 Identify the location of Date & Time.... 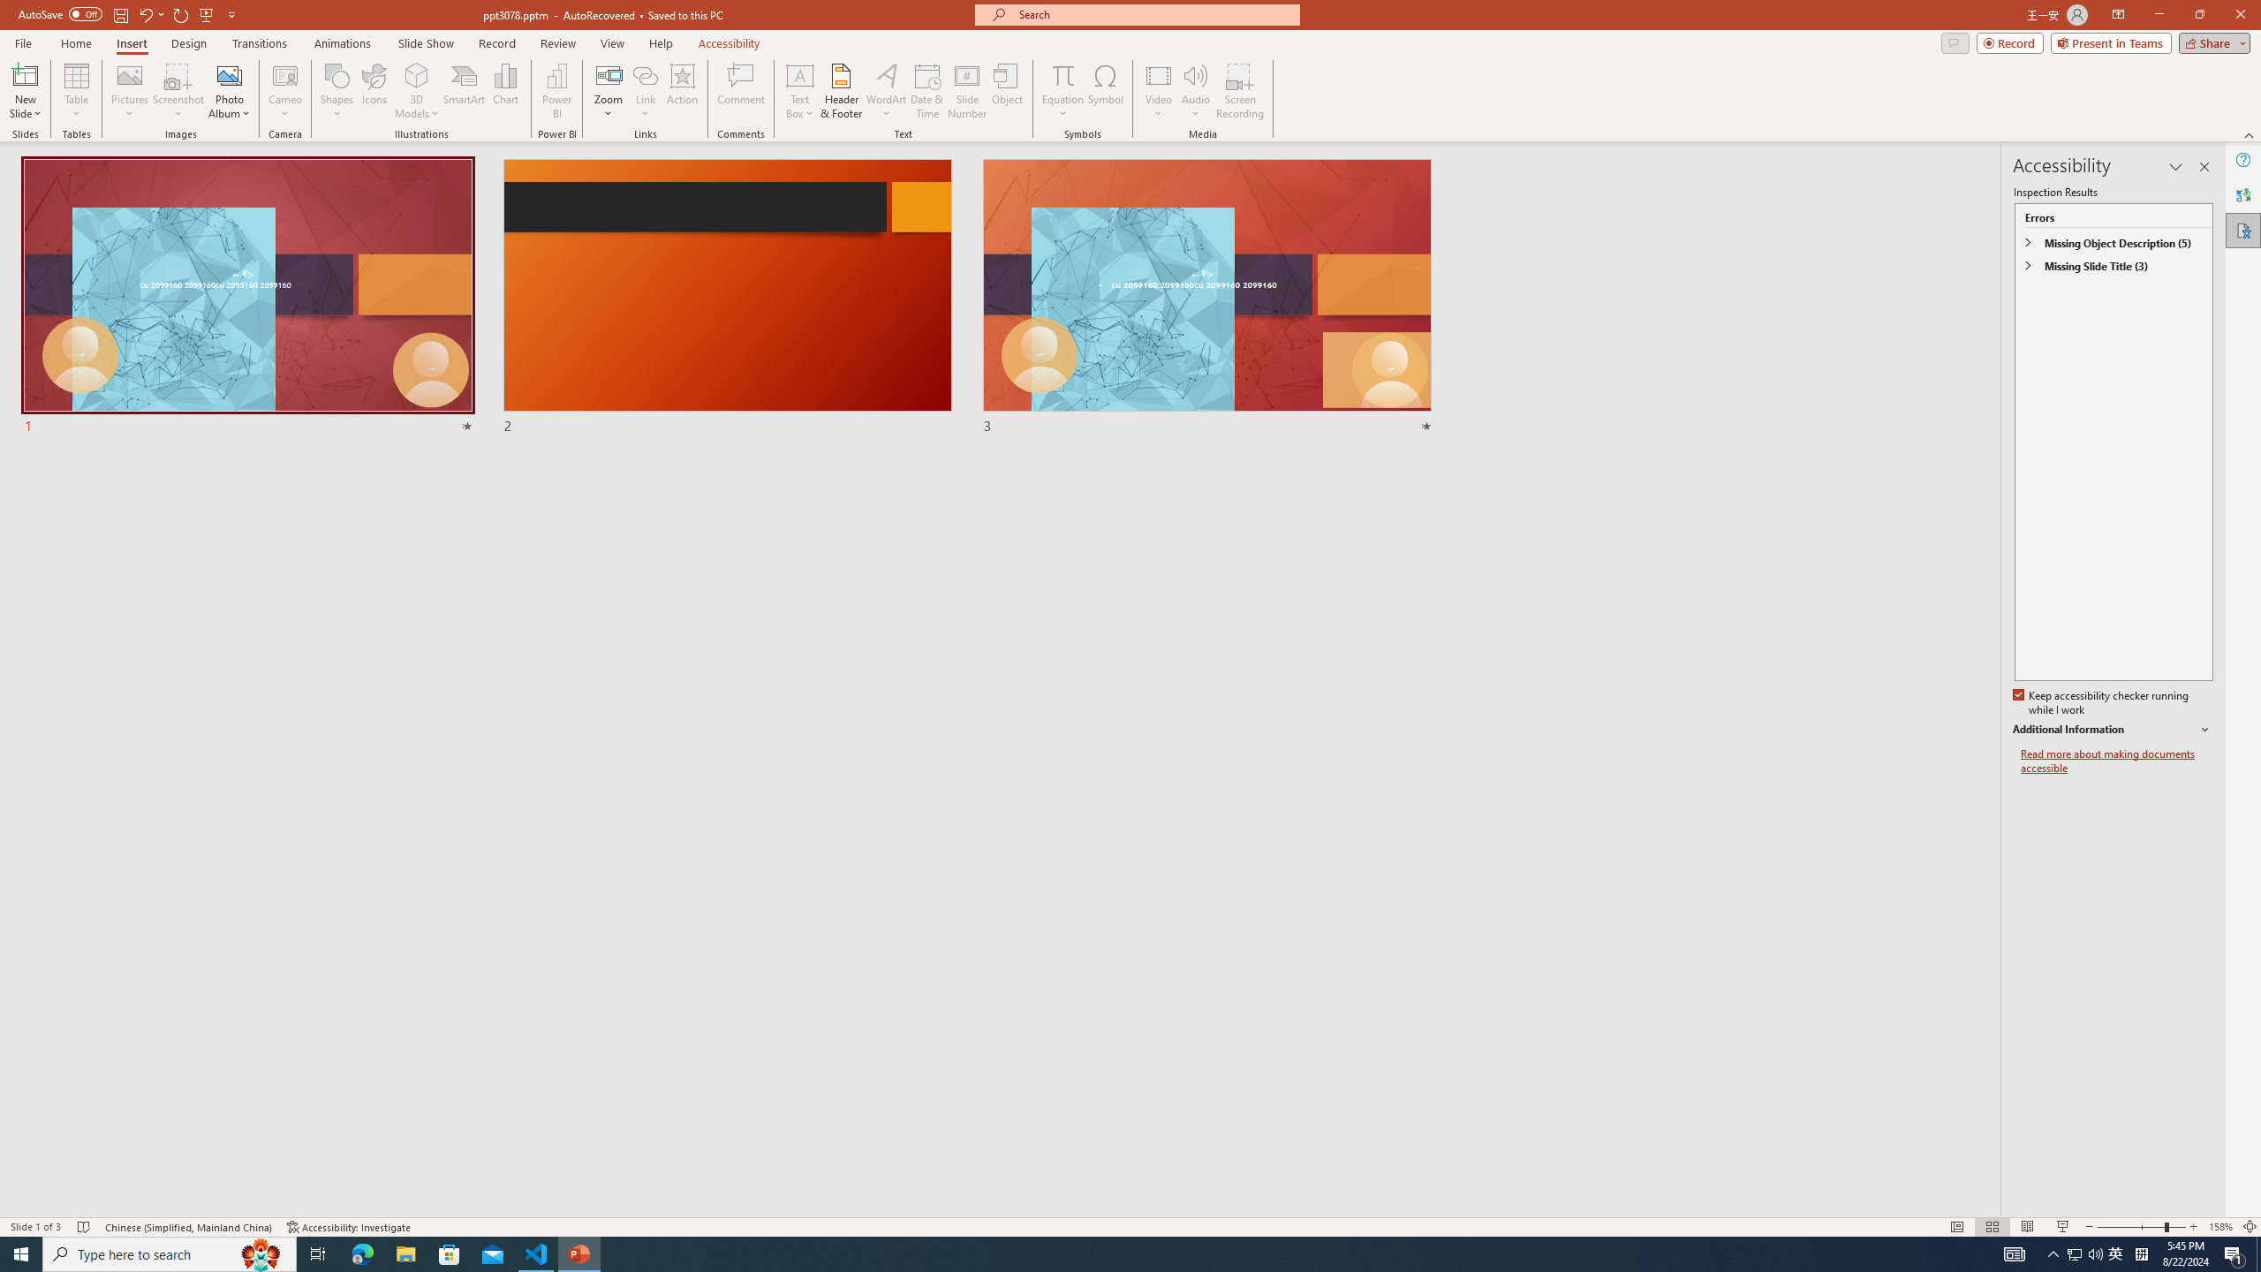
(927, 91).